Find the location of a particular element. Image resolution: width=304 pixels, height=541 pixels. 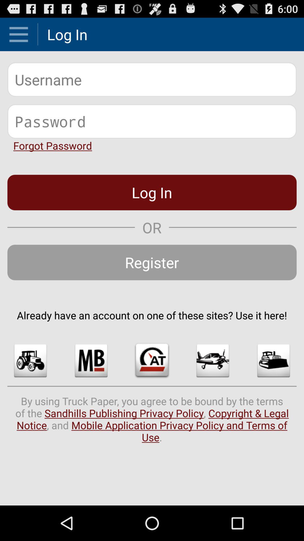

press the icon below the already have an app is located at coordinates (274, 361).